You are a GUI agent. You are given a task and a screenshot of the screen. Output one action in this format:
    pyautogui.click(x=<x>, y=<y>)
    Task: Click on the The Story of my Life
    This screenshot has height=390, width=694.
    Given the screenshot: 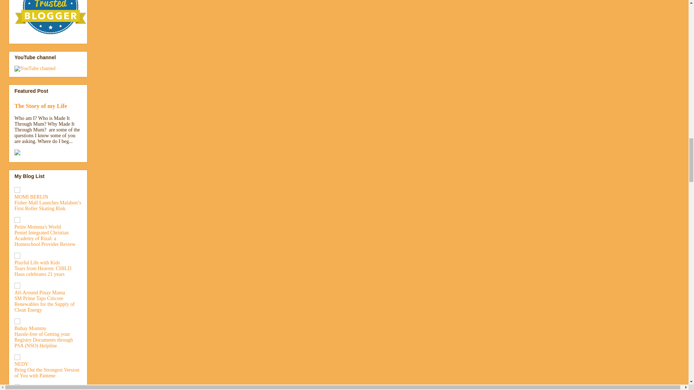 What is the action you would take?
    pyautogui.click(x=40, y=106)
    